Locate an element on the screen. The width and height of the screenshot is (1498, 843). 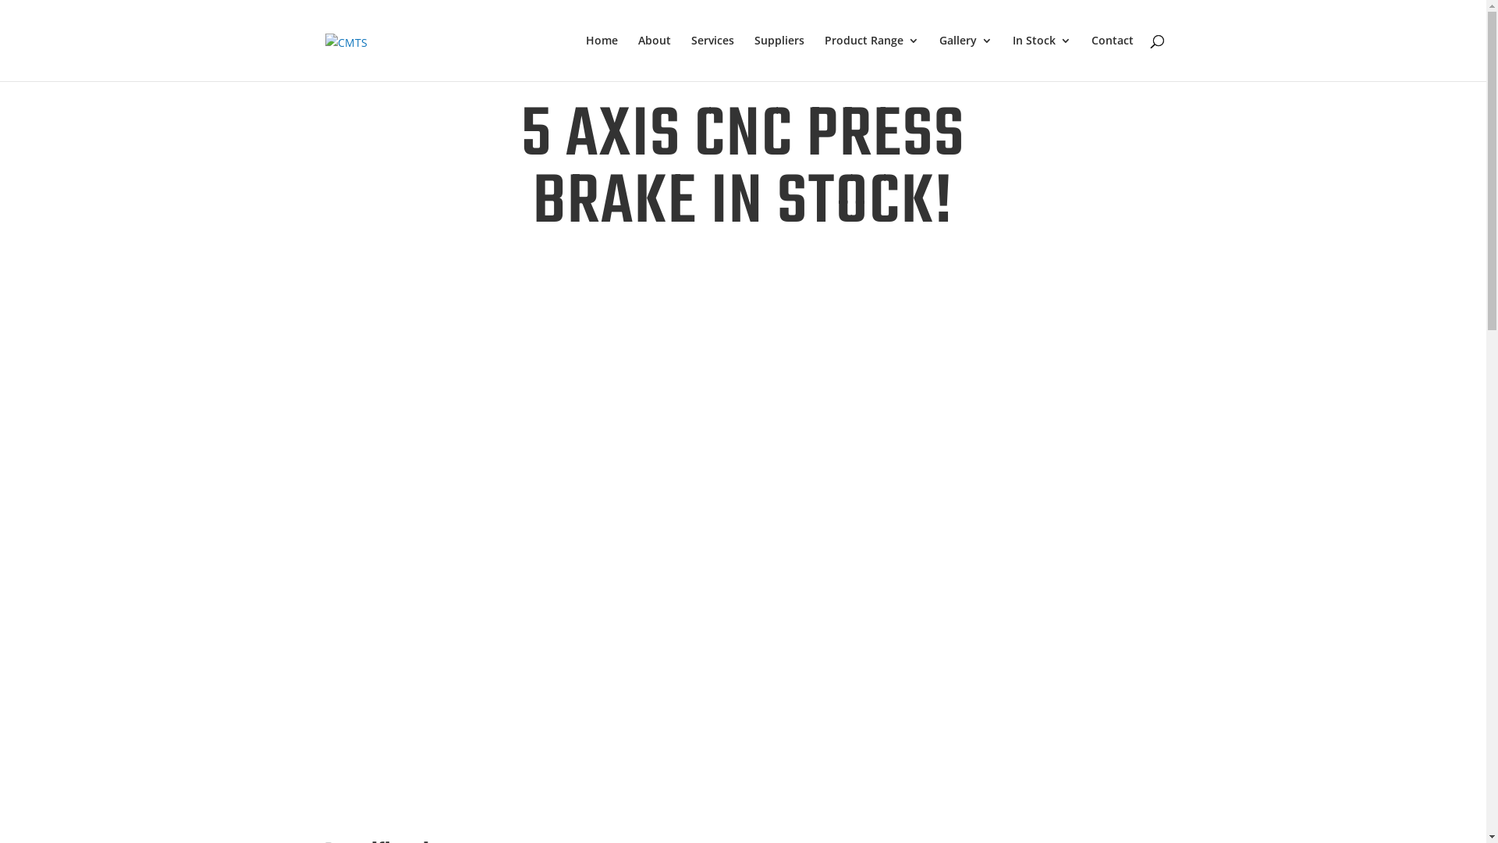
Contact is located at coordinates (1112, 58).